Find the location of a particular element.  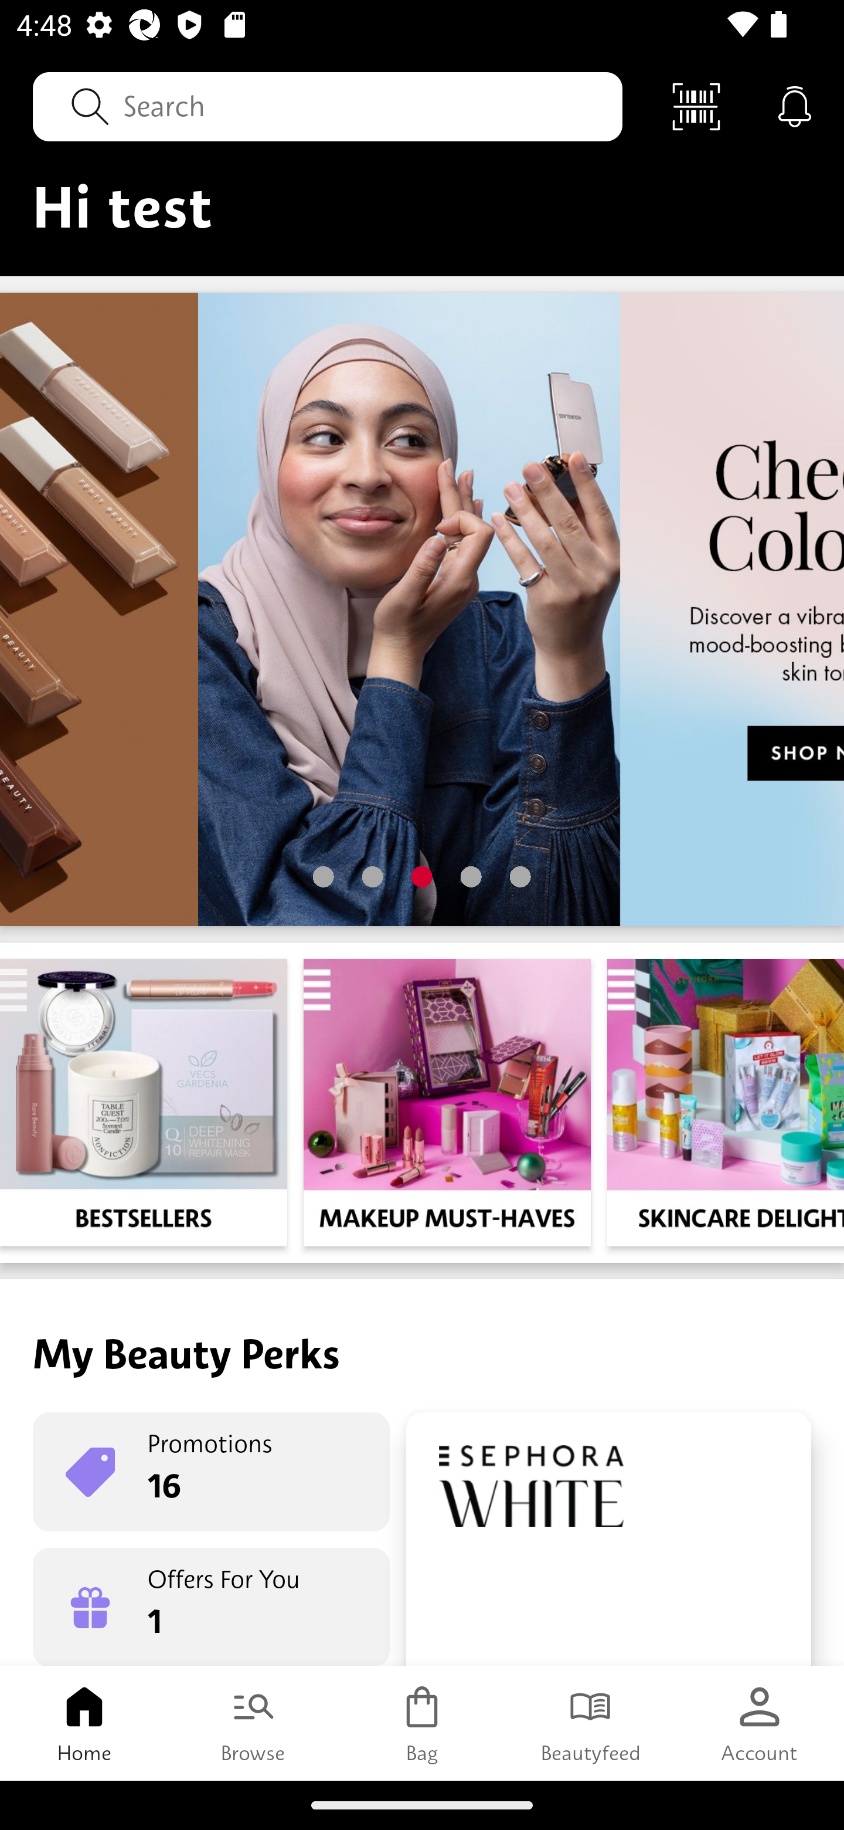

Scan Code is located at coordinates (696, 106).